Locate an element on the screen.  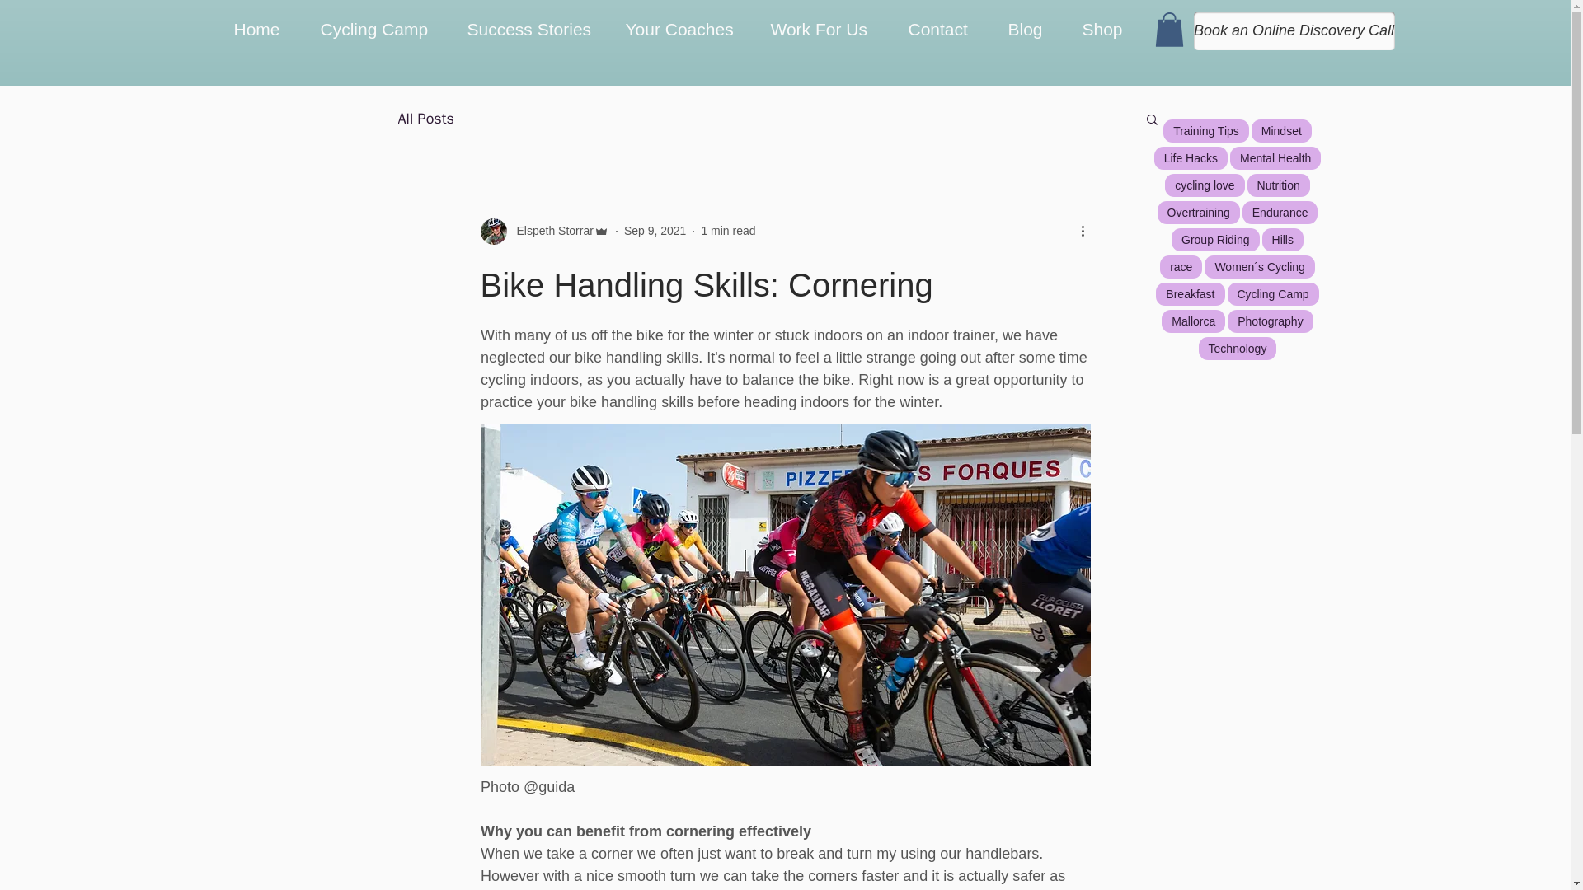
All Posts is located at coordinates (425, 118).